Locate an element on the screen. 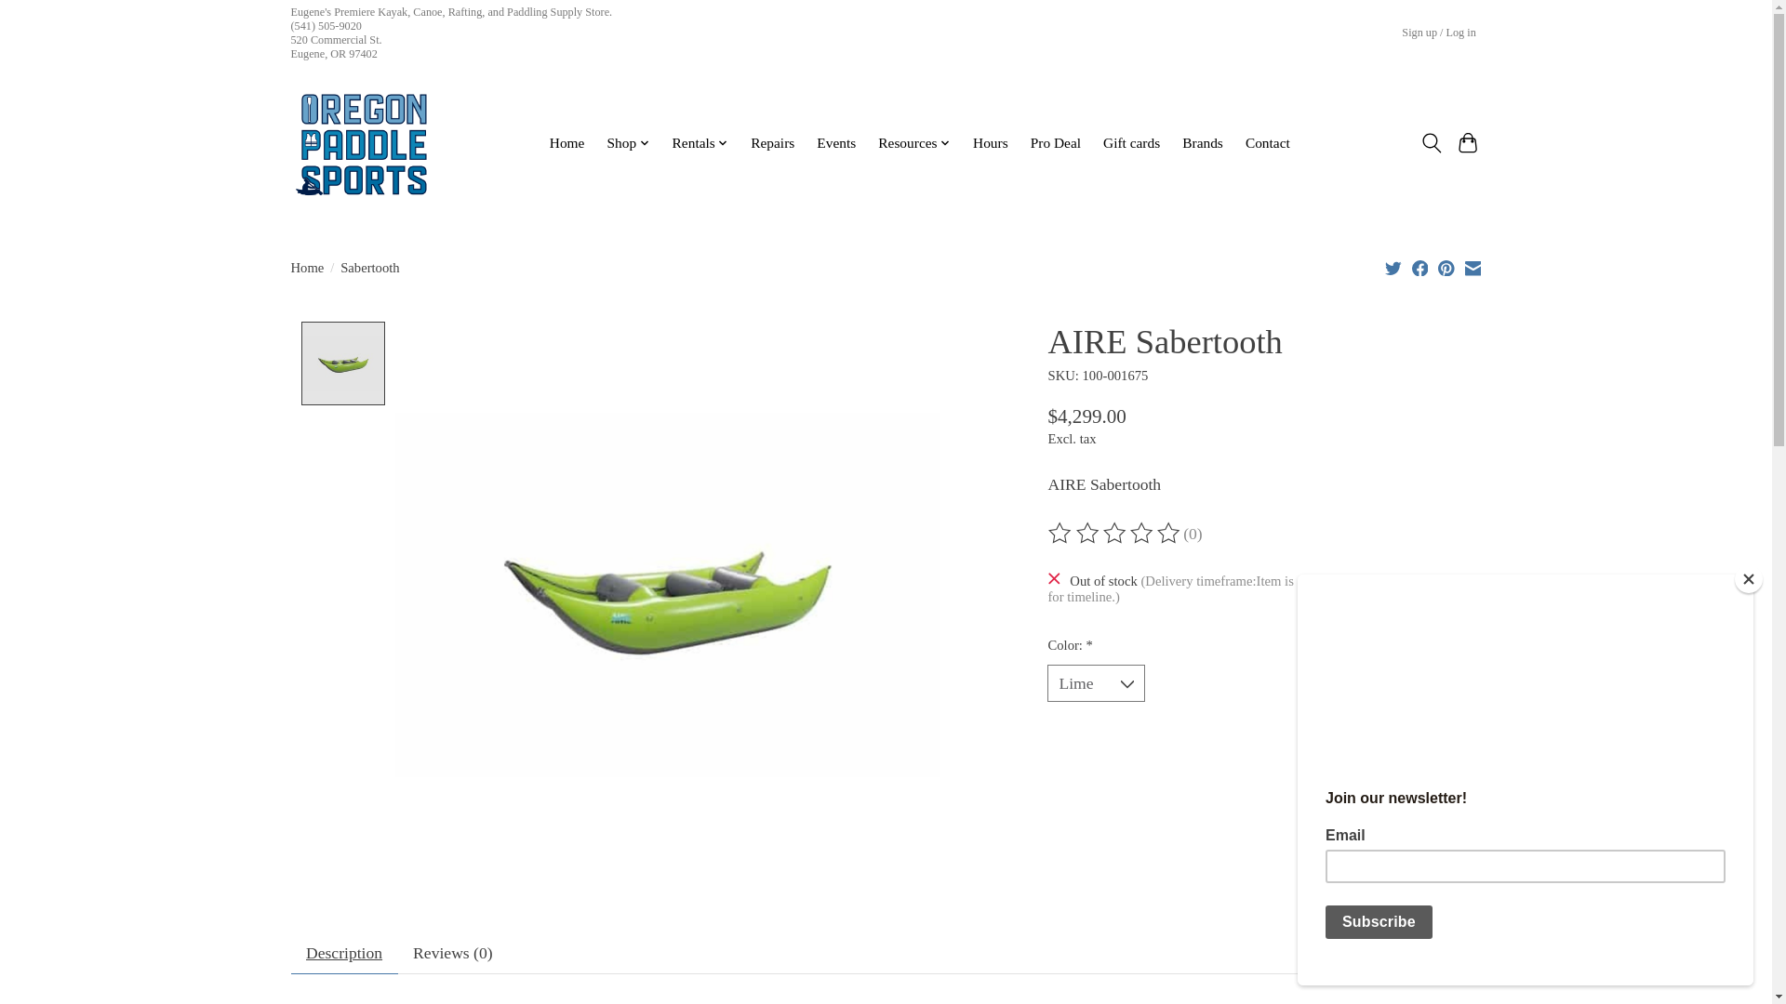  Share on Facebook is located at coordinates (1420, 268).